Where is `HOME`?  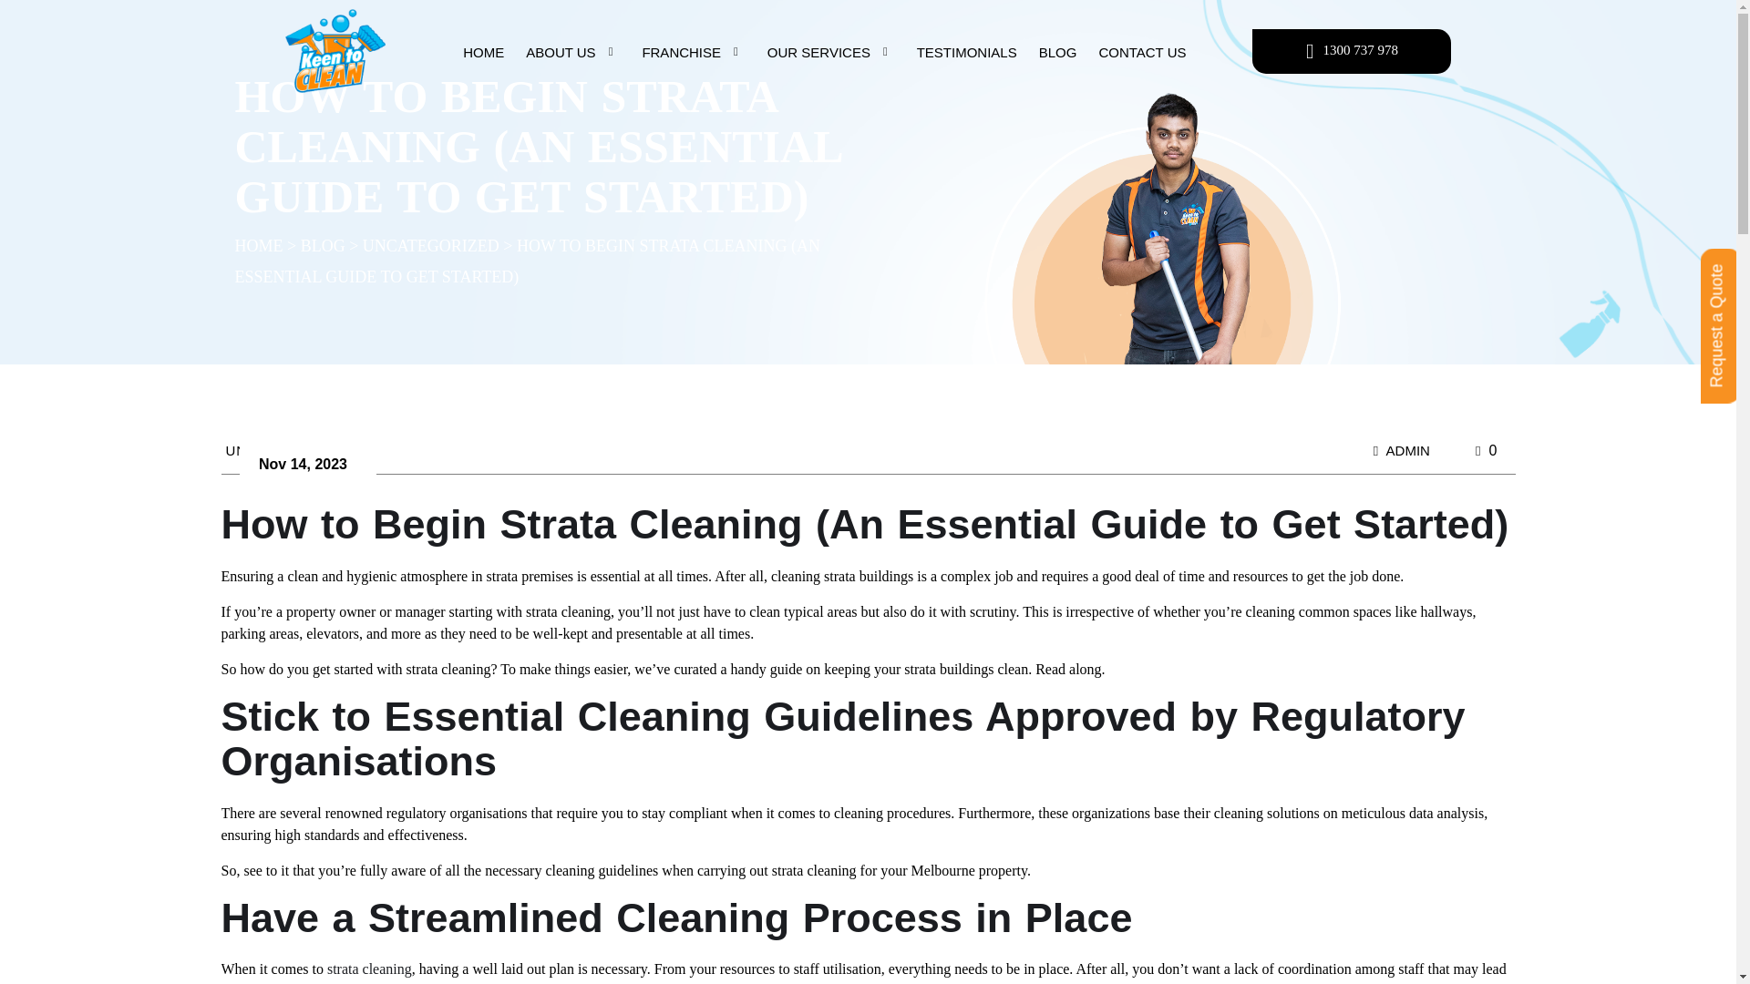 HOME is located at coordinates (483, 53).